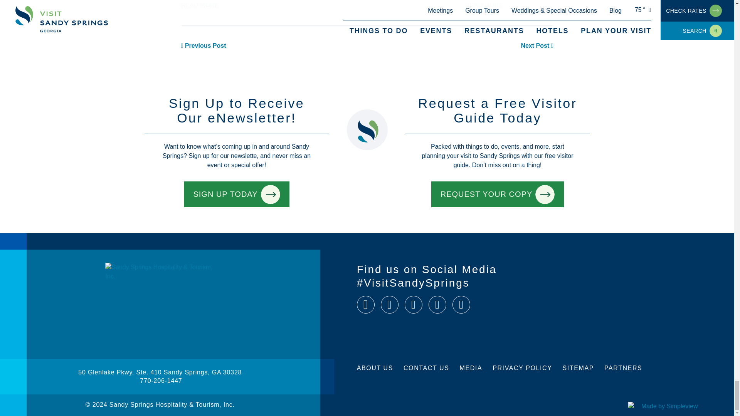  Describe the element at coordinates (203, 45) in the screenshot. I see `Where to Watch Sports in Sandy Springs` at that location.